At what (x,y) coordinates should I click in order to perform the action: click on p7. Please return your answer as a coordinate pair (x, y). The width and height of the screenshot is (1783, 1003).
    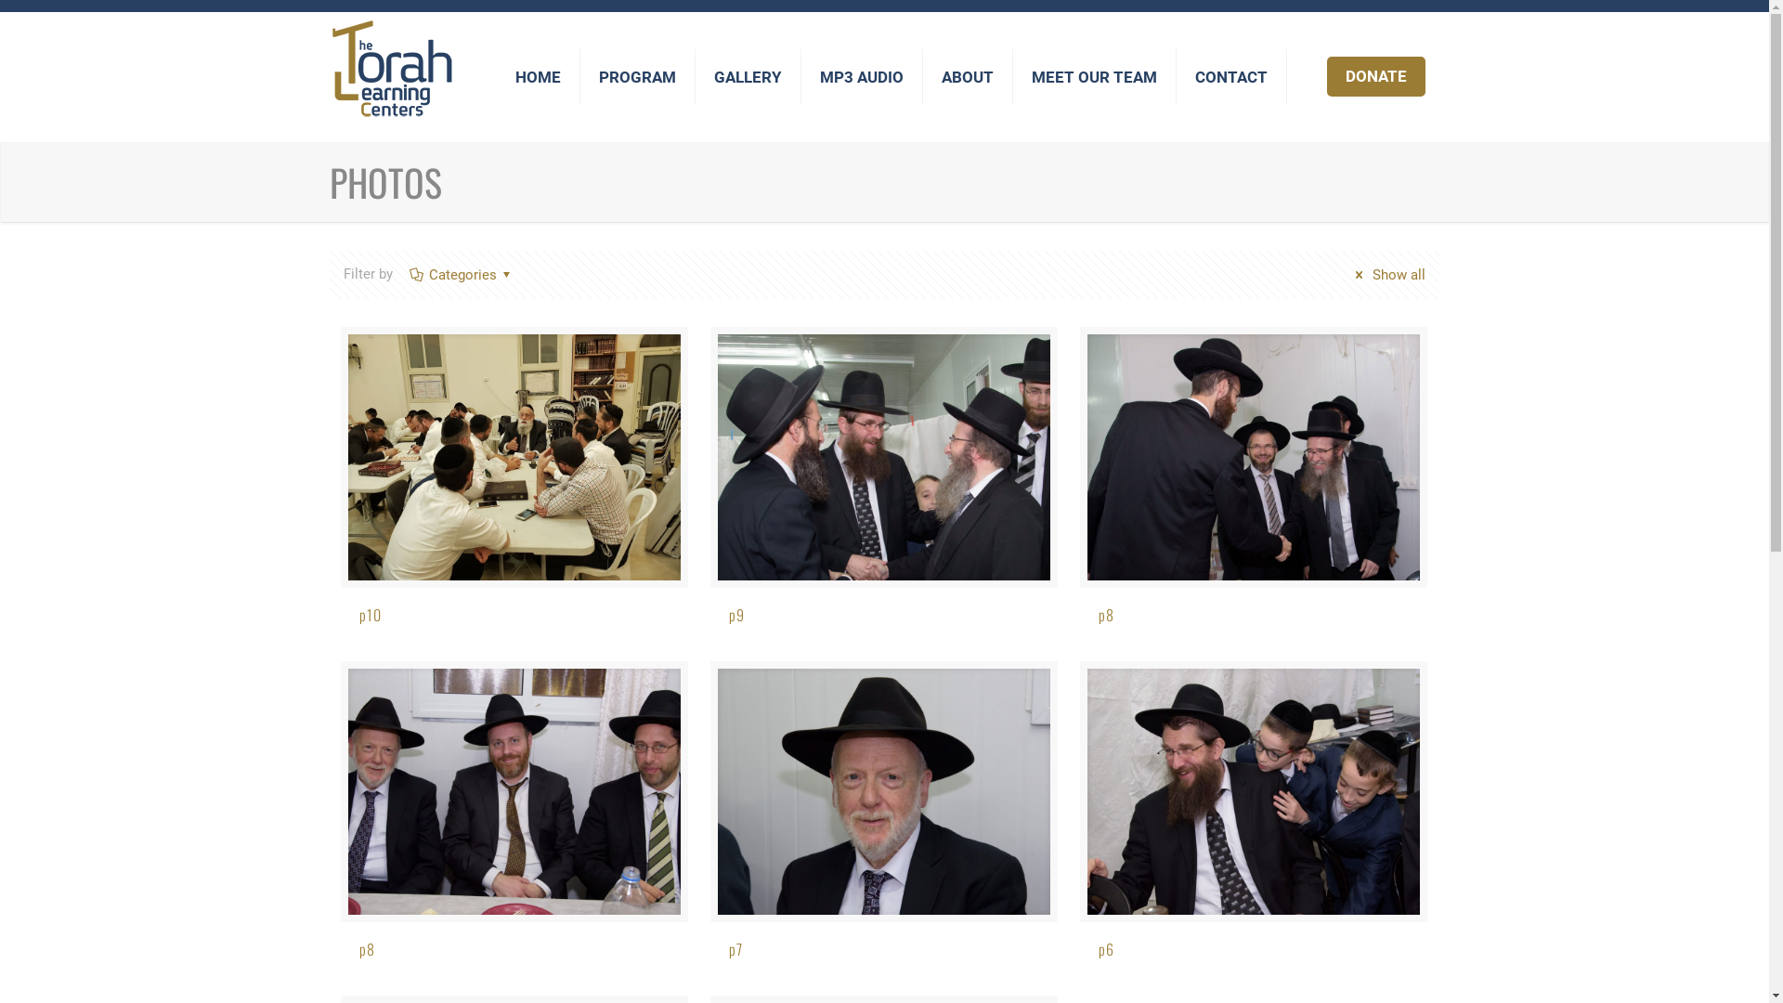
    Looking at the image, I should click on (735, 949).